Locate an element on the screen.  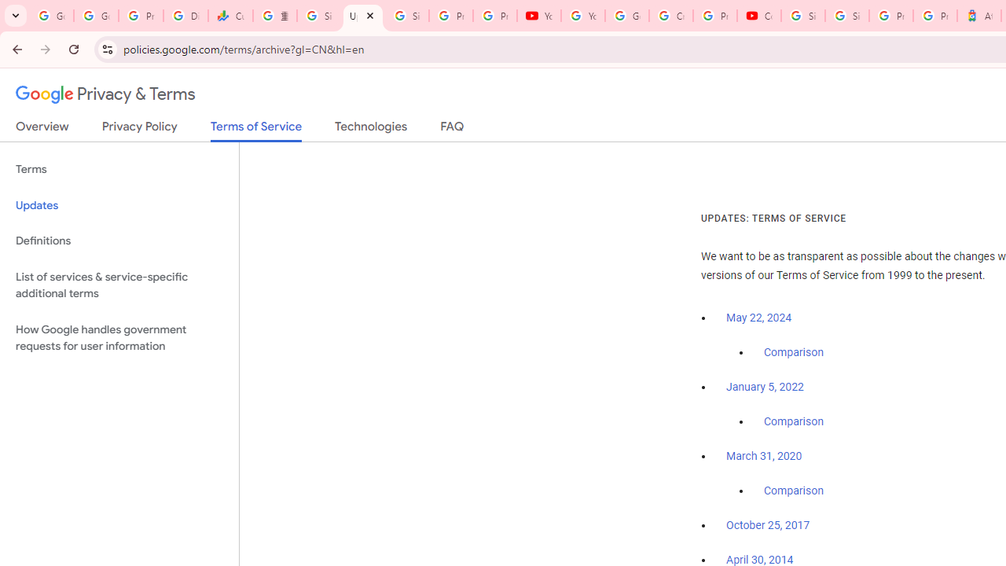
How Google handles government requests for user information is located at coordinates (119, 338).